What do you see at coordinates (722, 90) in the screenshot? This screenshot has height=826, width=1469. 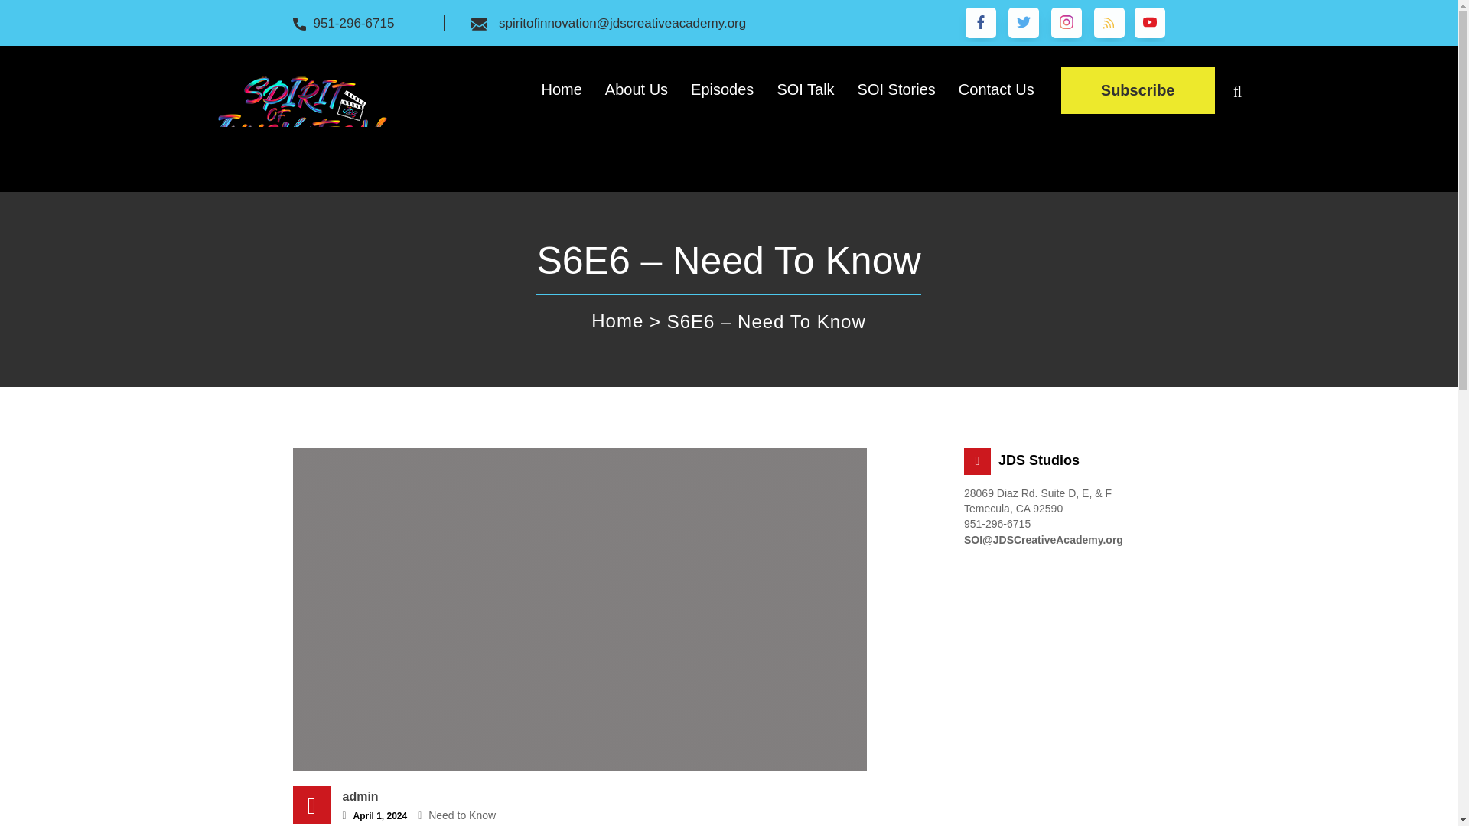 I see `Episodes` at bounding box center [722, 90].